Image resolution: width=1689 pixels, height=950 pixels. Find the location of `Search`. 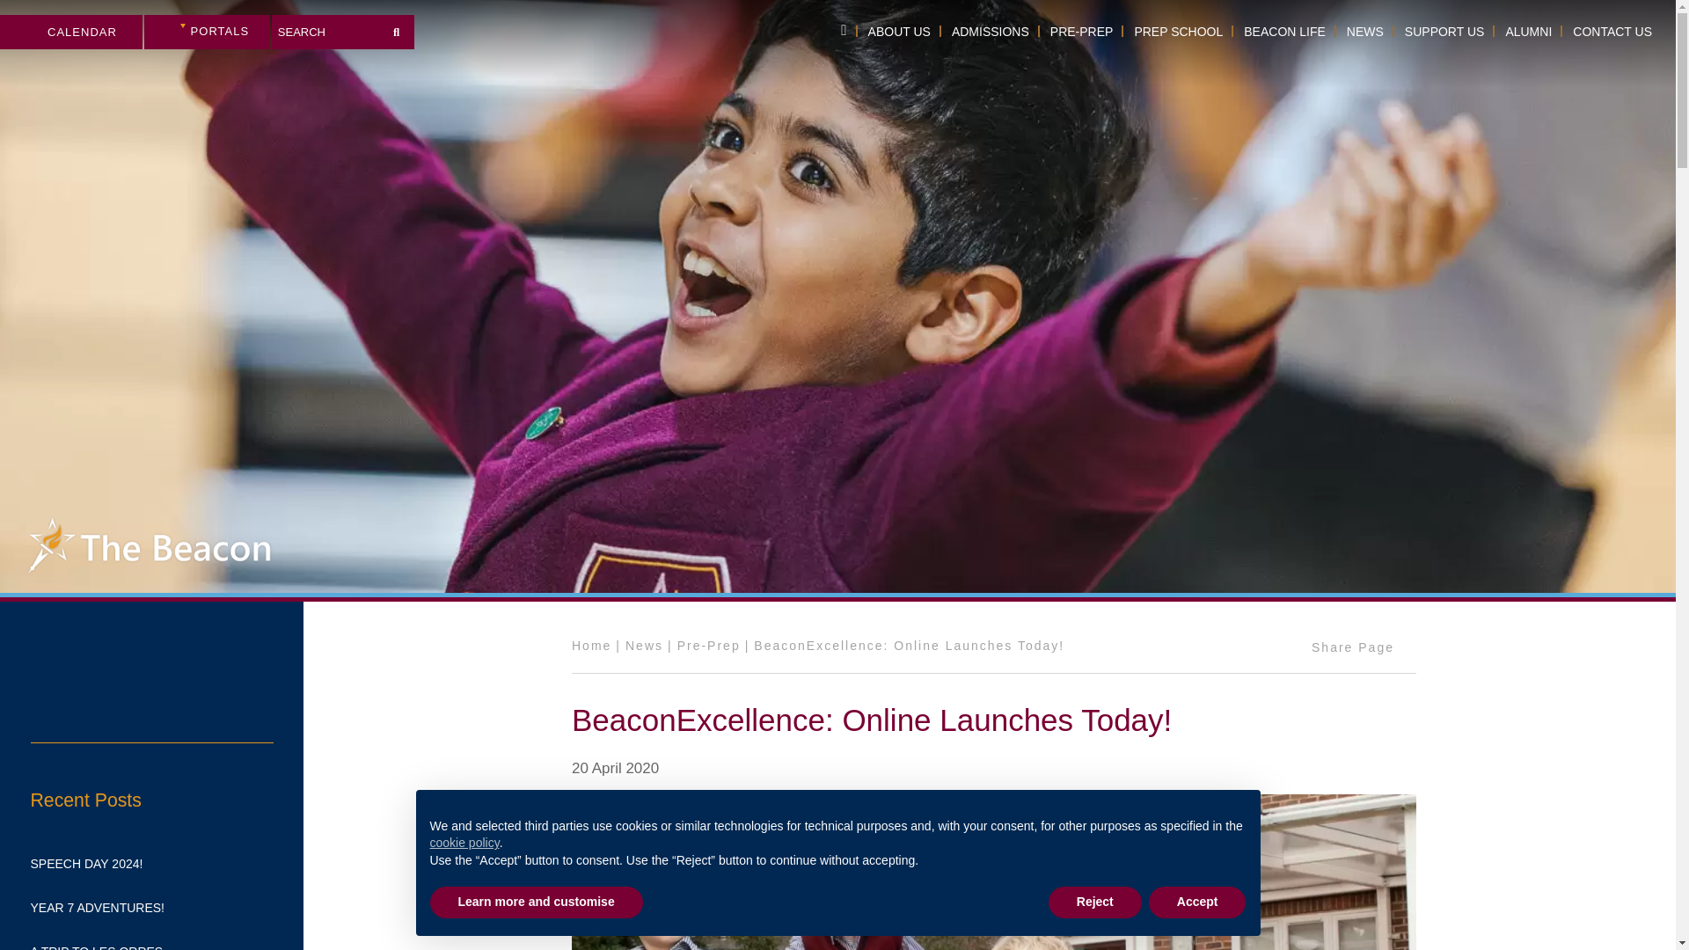

Search is located at coordinates (396, 27).